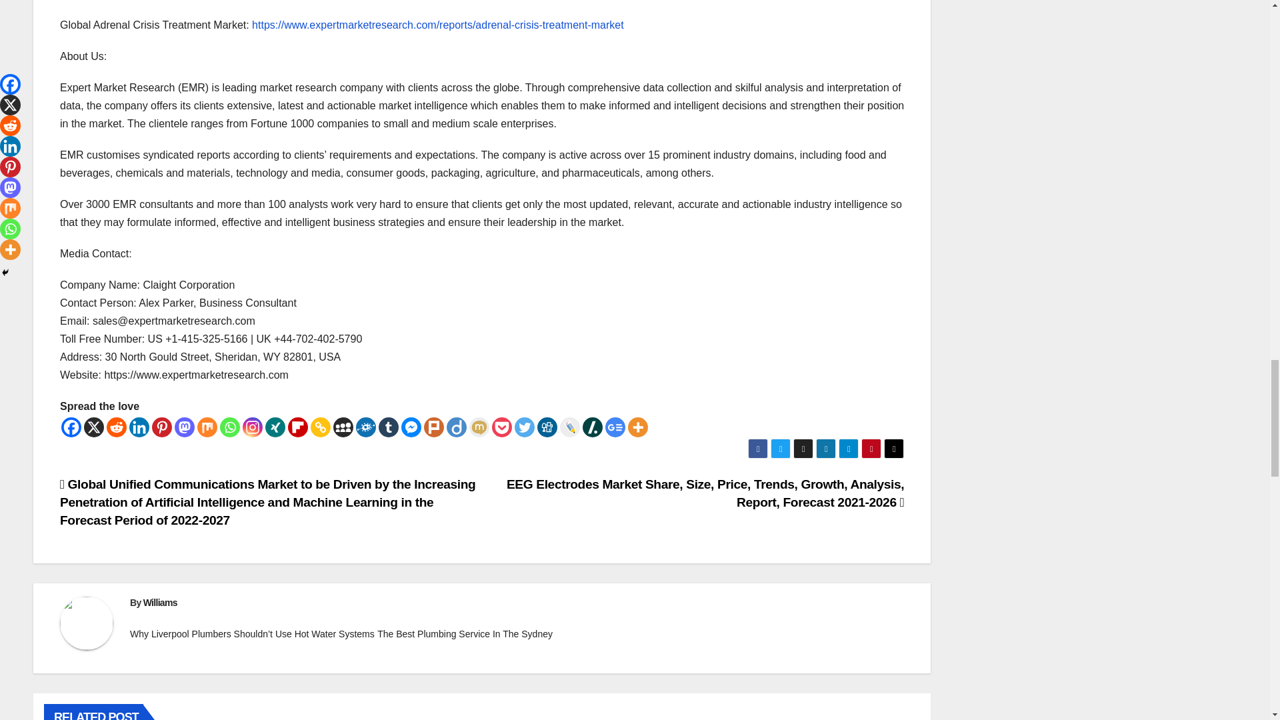 The image size is (1280, 720). I want to click on Facebook, so click(71, 427).